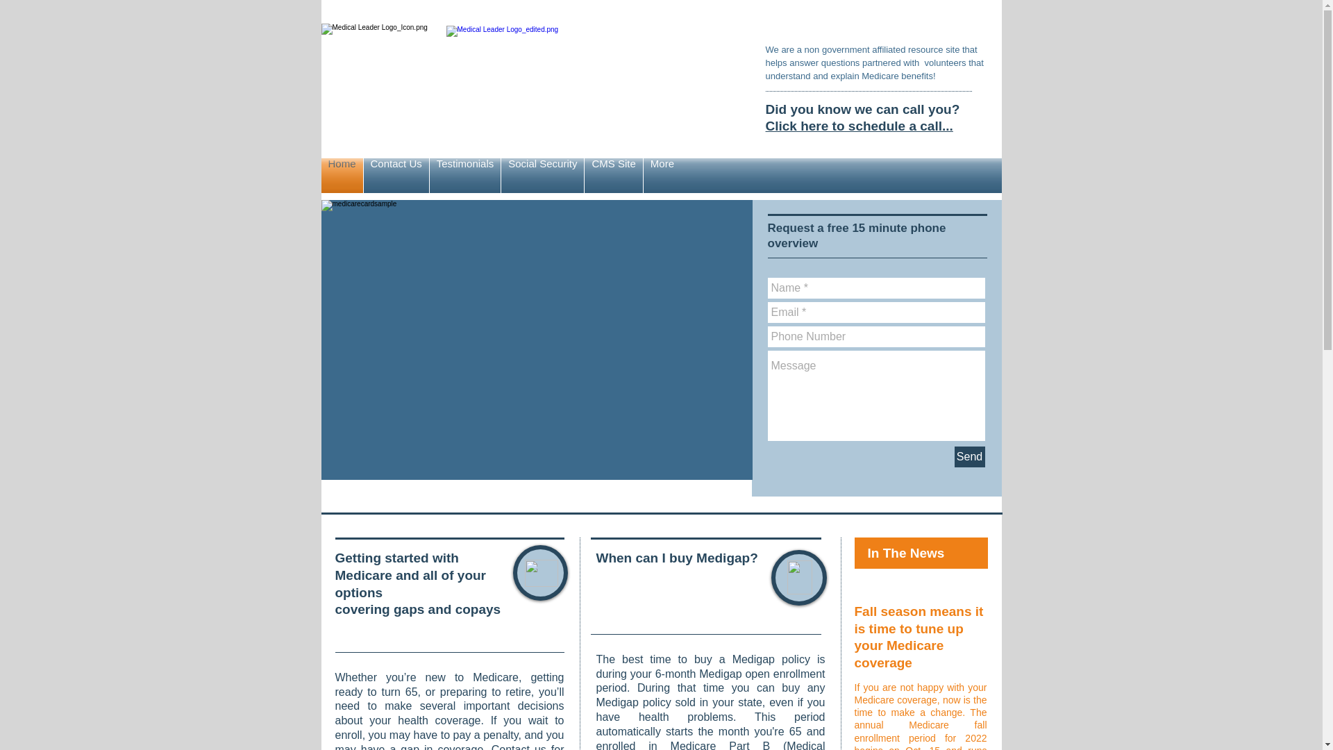 This screenshot has width=1333, height=750. What do you see at coordinates (969, 456) in the screenshot?
I see `Send` at bounding box center [969, 456].